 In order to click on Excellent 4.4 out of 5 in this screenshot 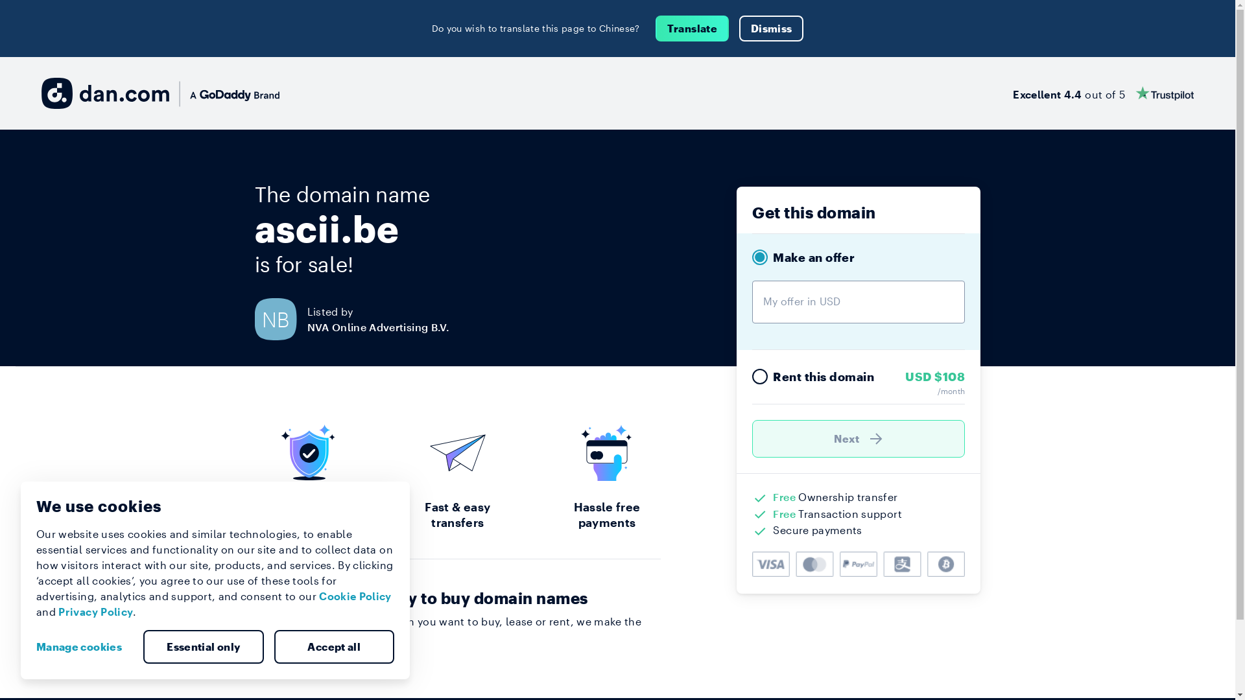, I will do `click(1104, 93)`.